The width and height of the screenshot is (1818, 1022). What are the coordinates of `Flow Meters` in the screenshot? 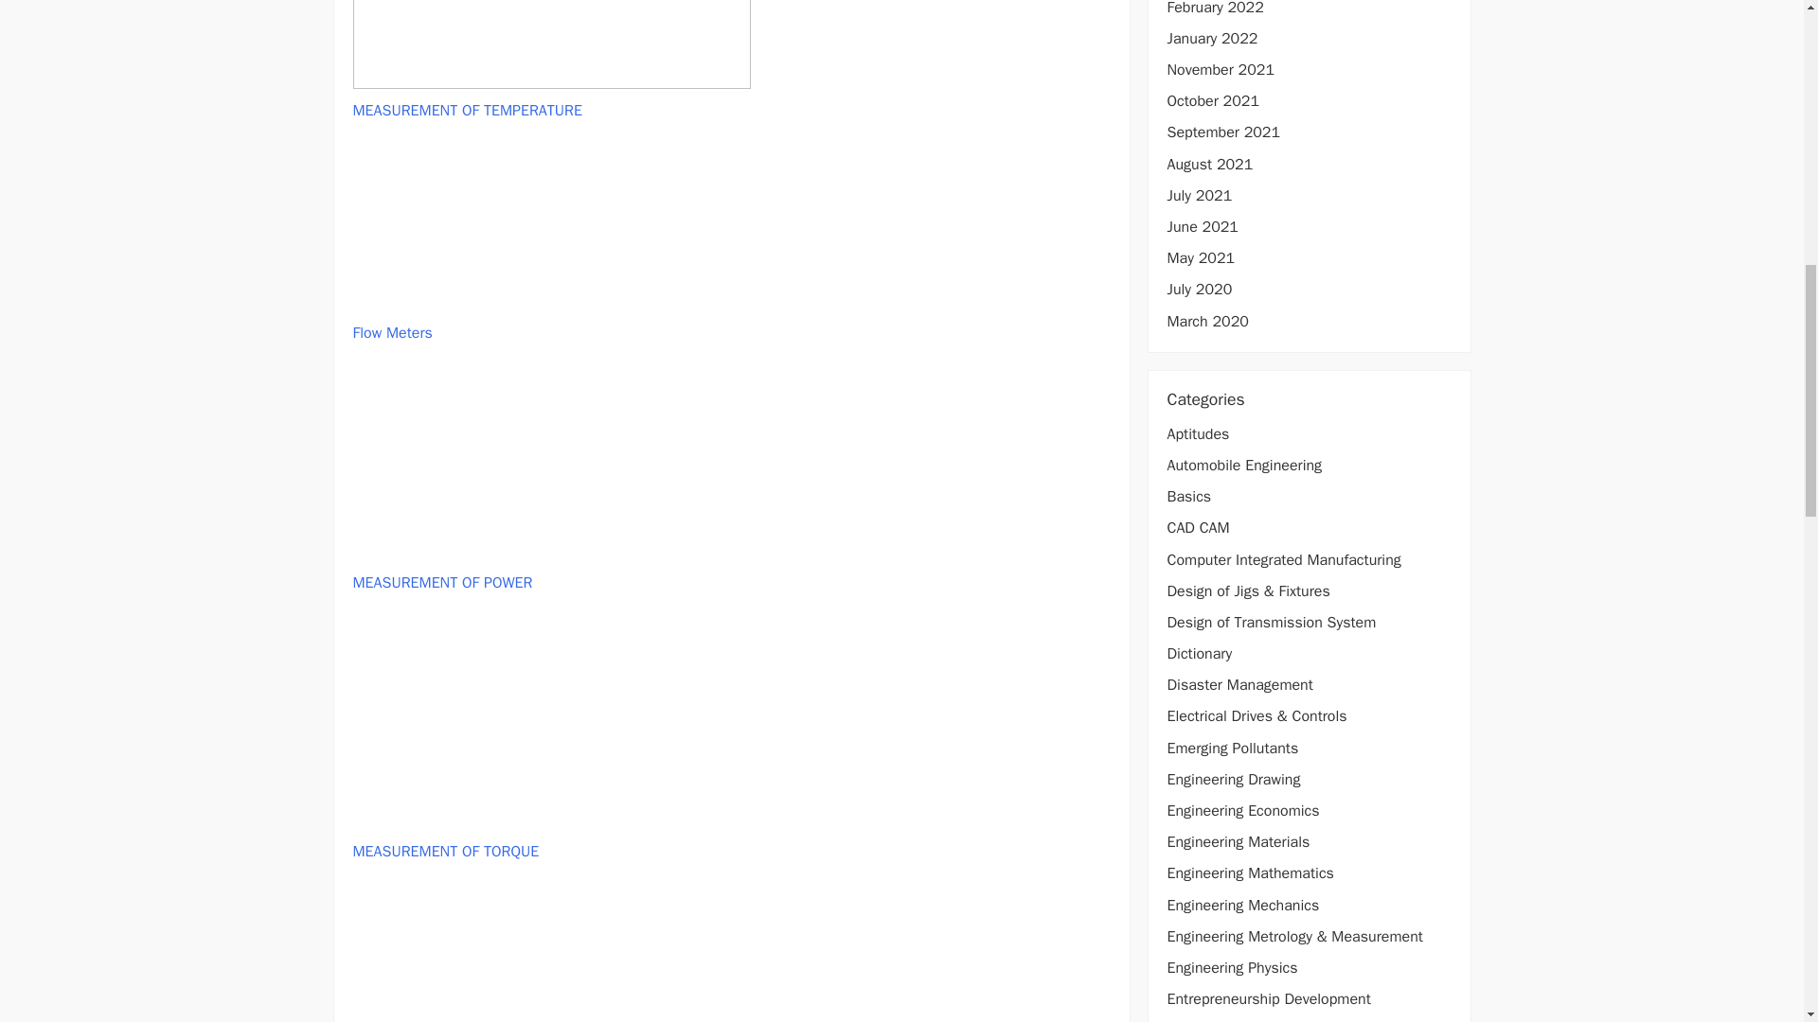 It's located at (392, 333).